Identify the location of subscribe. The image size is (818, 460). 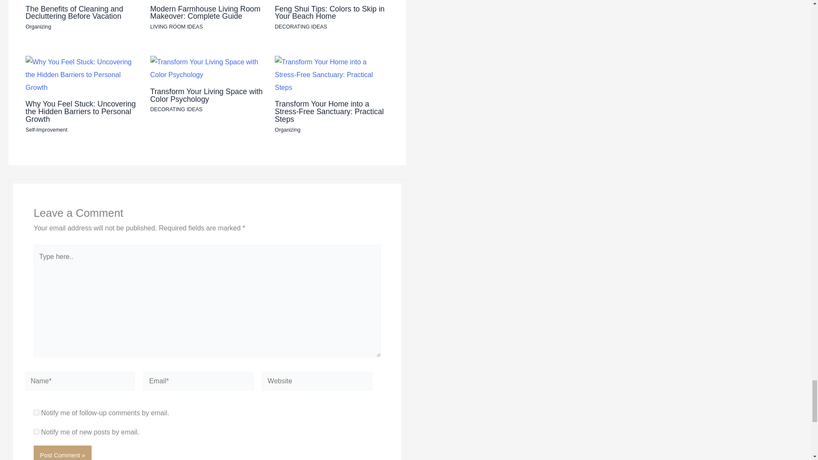
(36, 431).